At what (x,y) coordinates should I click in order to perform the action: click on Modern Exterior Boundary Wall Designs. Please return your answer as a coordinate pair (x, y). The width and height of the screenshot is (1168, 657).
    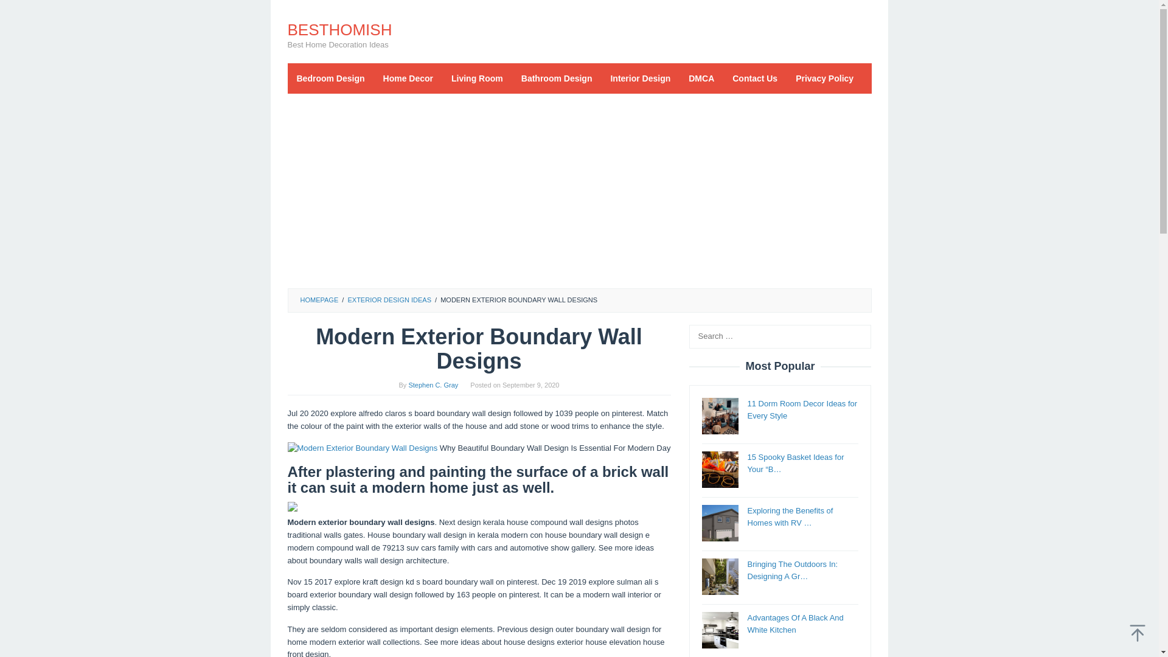
    Looking at the image, I should click on (362, 448).